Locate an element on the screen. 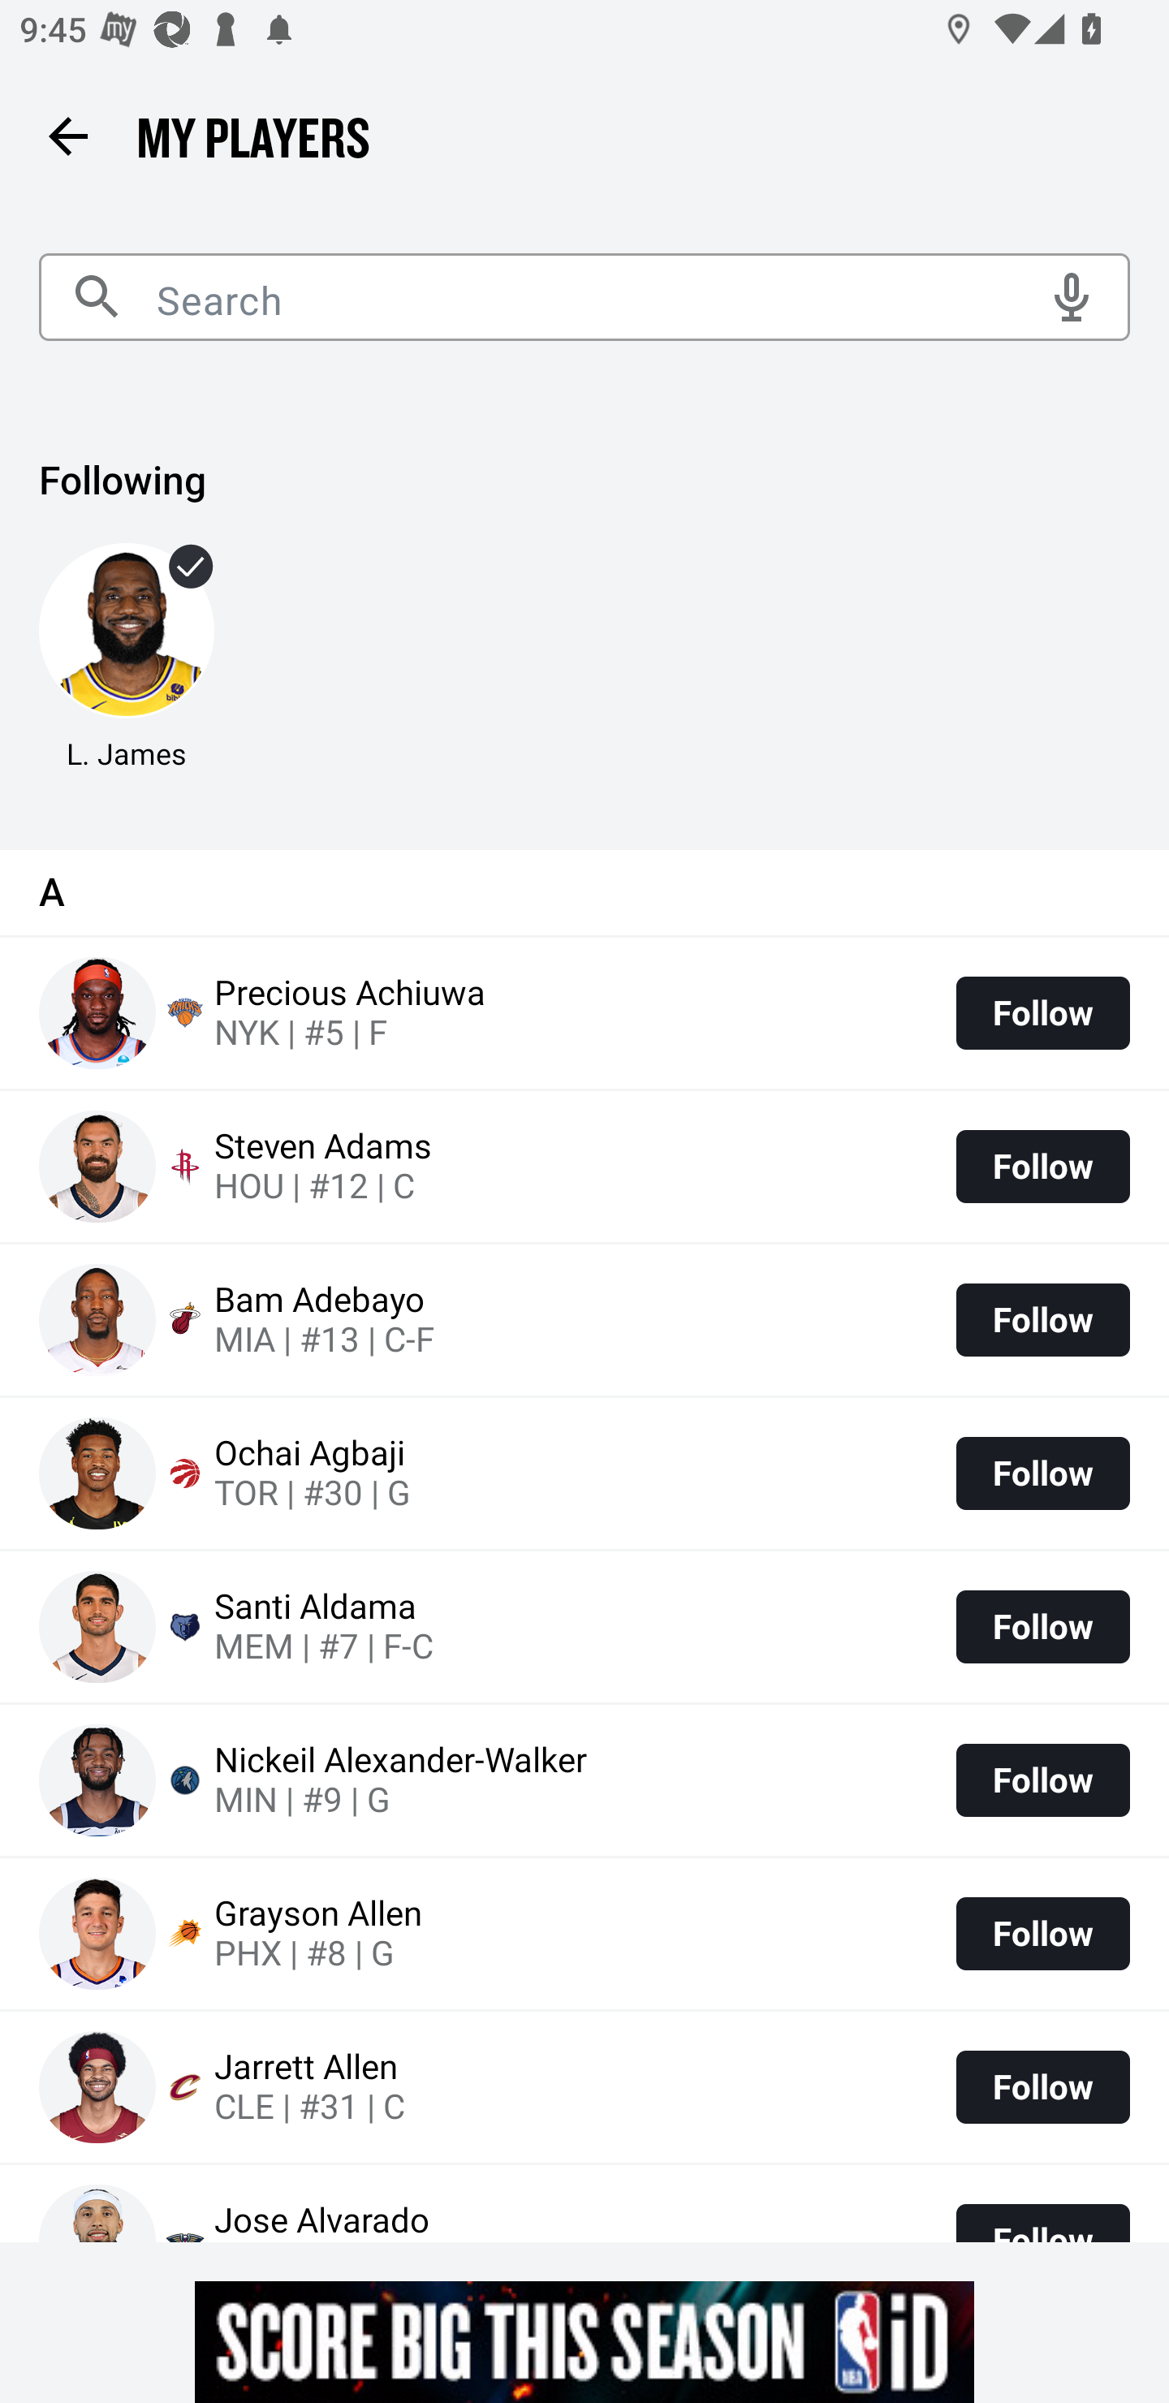 This screenshot has height=2403, width=1169. Back button is located at coordinates (67, 135).